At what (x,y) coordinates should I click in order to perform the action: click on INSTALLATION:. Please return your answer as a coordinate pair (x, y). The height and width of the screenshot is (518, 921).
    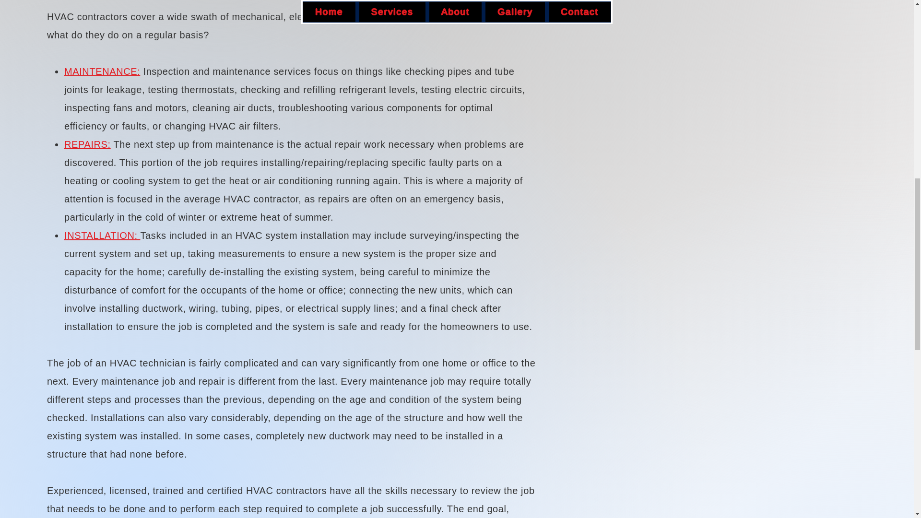
    Looking at the image, I should click on (102, 235).